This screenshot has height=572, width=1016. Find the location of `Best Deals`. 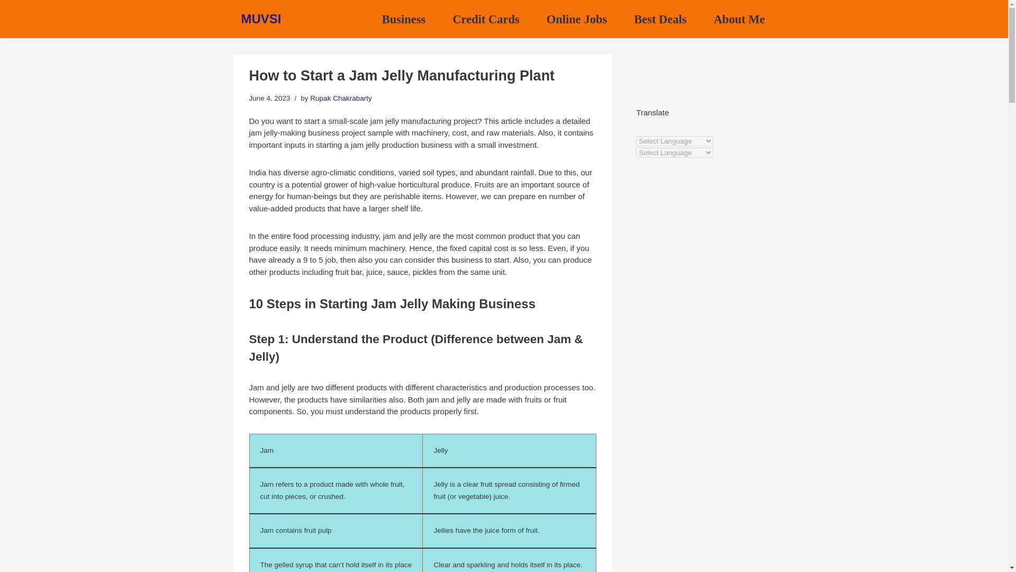

Best Deals is located at coordinates (660, 19).